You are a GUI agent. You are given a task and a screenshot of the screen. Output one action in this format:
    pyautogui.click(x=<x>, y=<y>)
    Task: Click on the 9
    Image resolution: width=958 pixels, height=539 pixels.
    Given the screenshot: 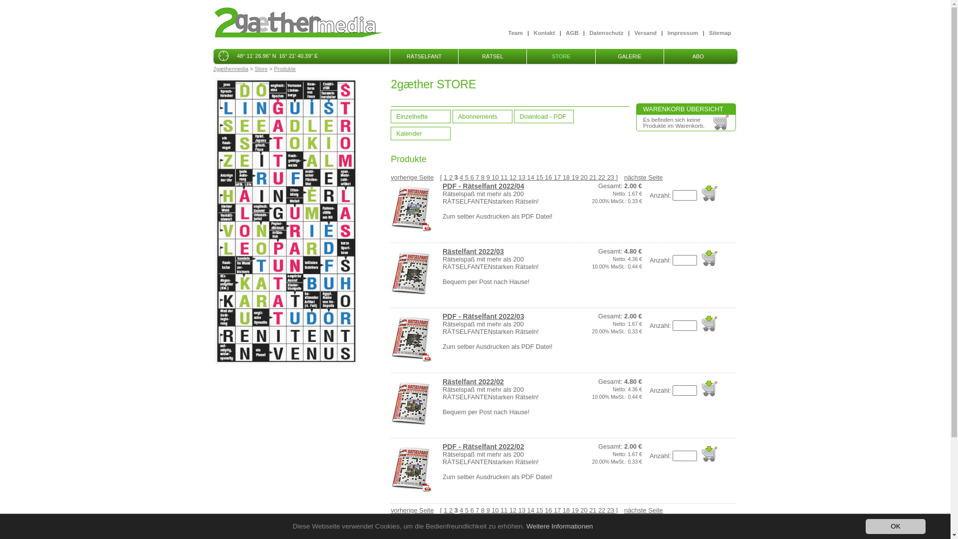 What is the action you would take?
    pyautogui.click(x=489, y=510)
    